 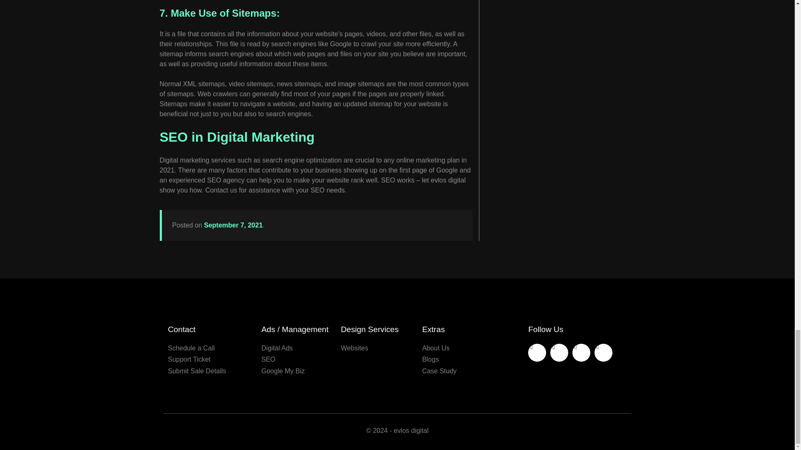 I want to click on Google My Biz, so click(x=296, y=371).